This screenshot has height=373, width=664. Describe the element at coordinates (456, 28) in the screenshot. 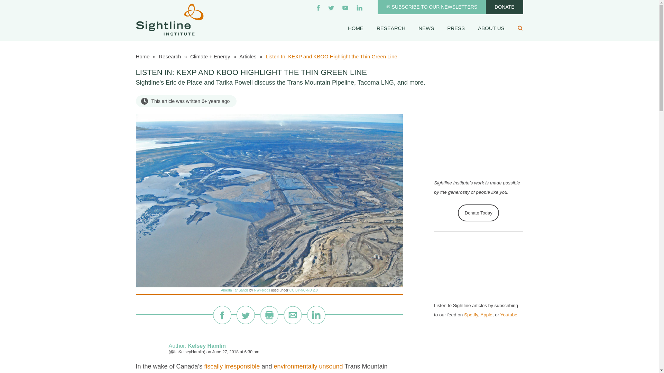

I see `PRESS` at that location.